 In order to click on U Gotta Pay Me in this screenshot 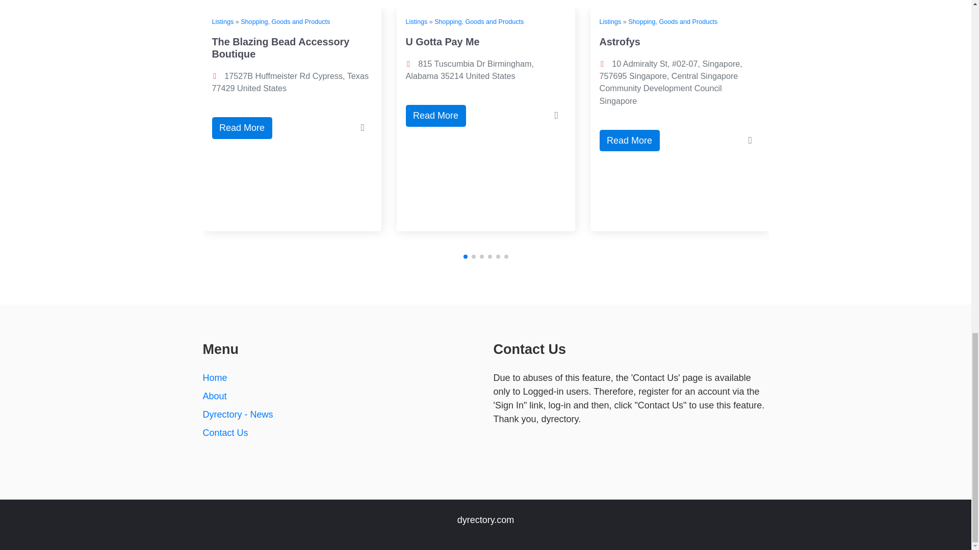, I will do `click(443, 42)`.